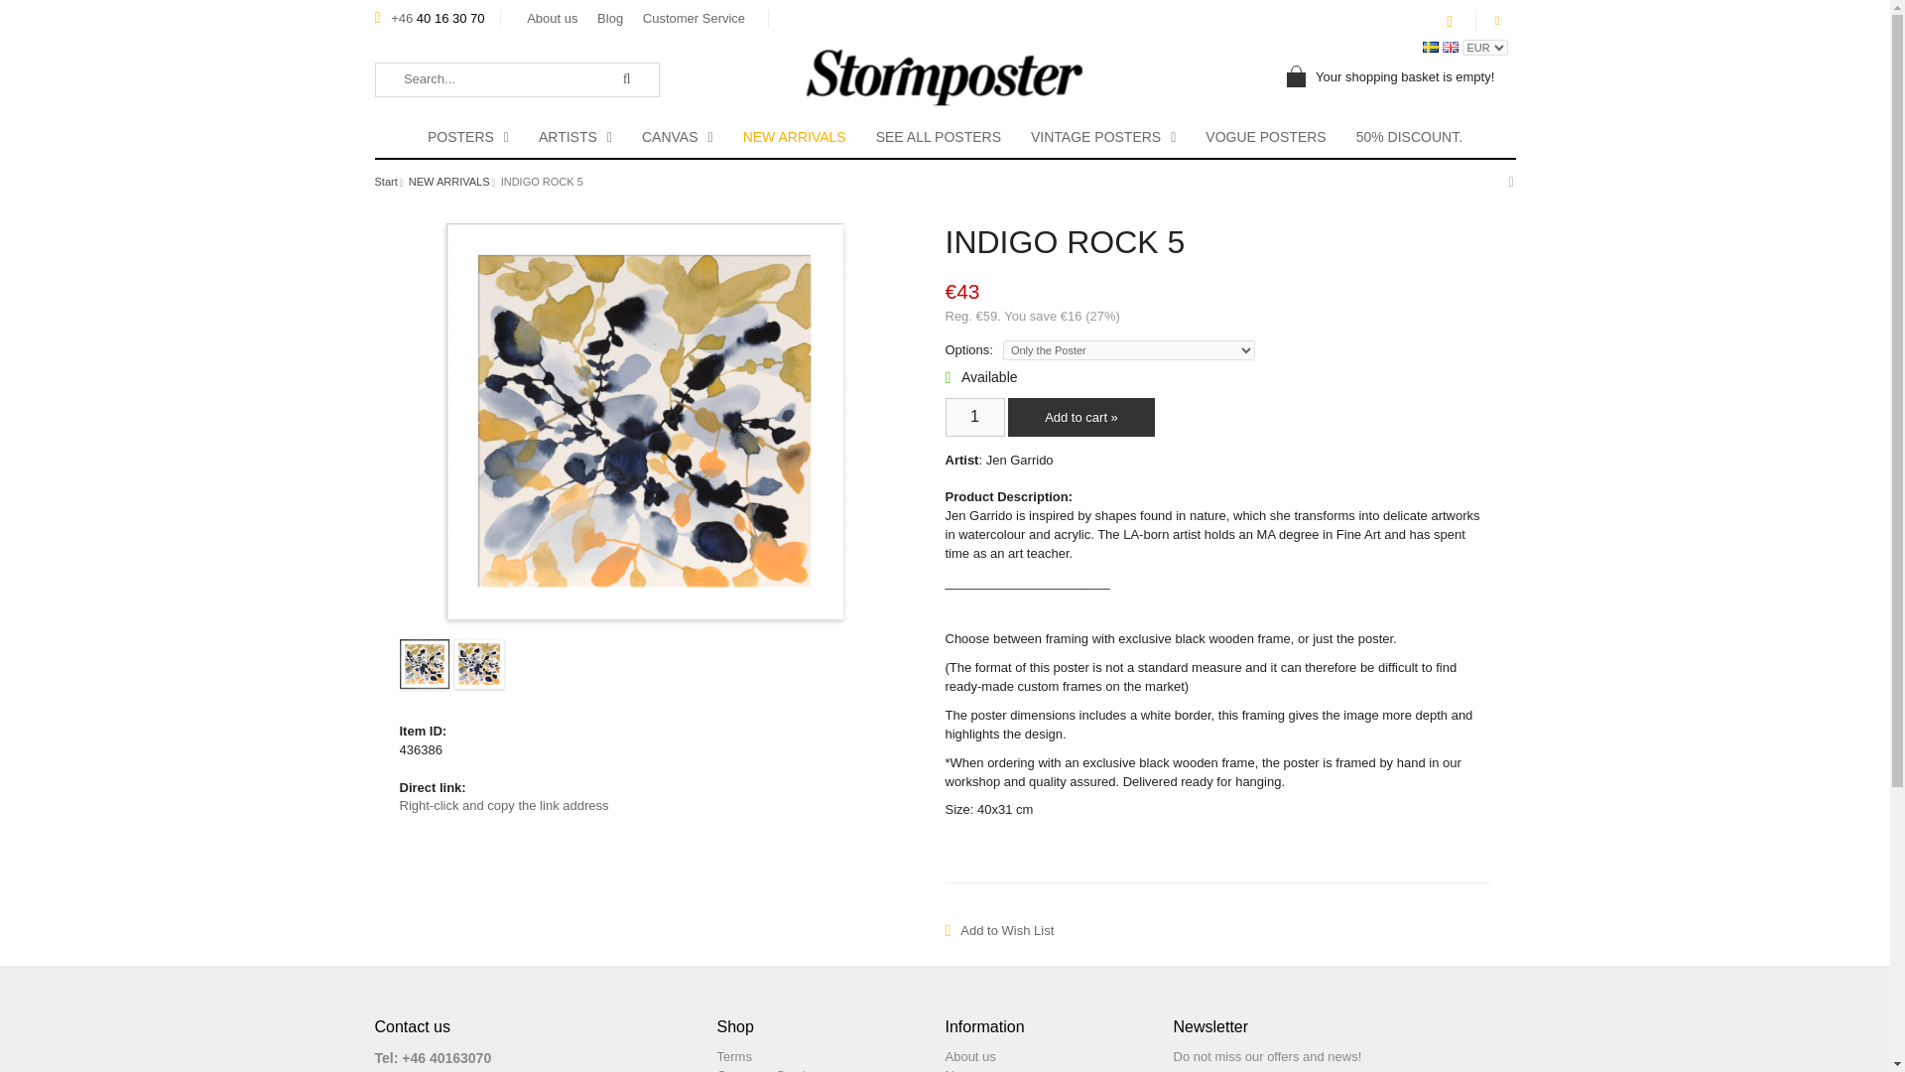  What do you see at coordinates (1433, 46) in the screenshot?
I see `Svenska` at bounding box center [1433, 46].